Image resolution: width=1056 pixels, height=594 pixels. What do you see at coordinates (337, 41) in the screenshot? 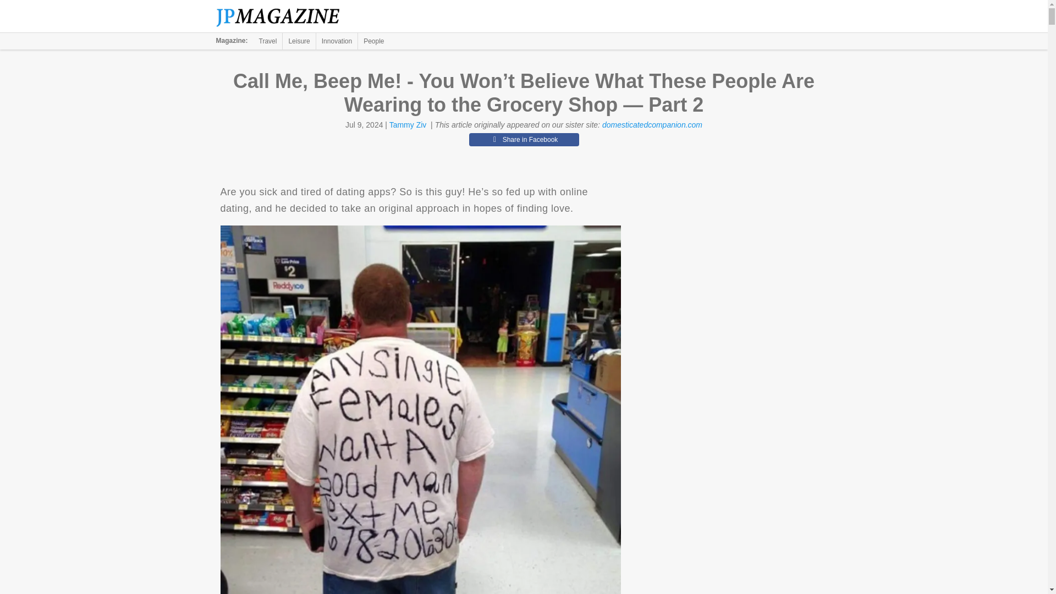
I see `Innovation` at bounding box center [337, 41].